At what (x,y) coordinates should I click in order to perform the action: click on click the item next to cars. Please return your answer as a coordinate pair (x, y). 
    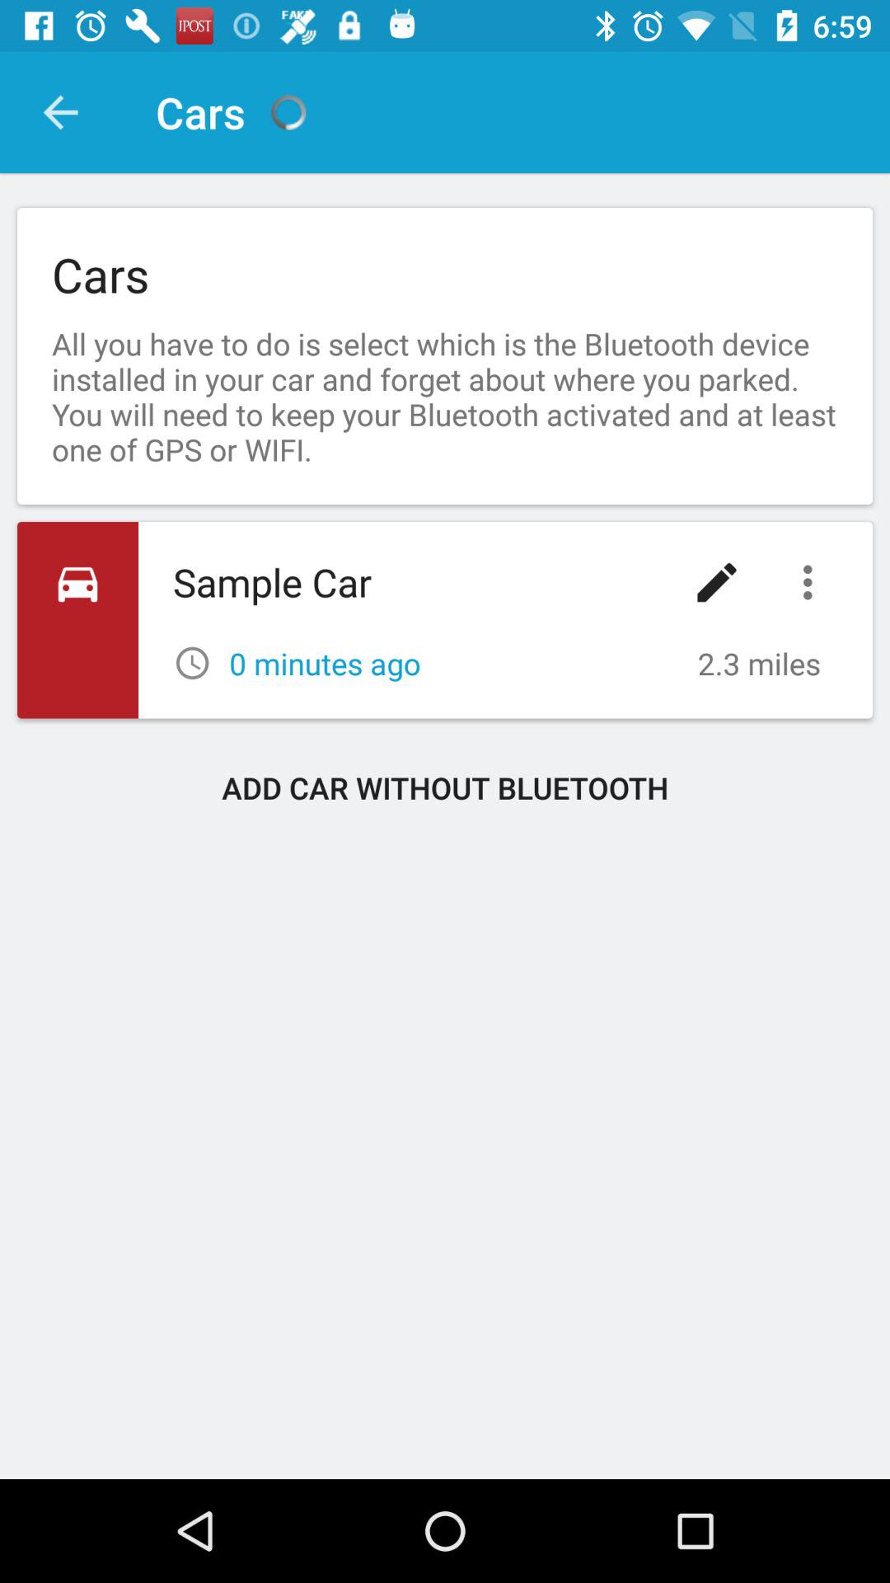
    Looking at the image, I should click on (60, 112).